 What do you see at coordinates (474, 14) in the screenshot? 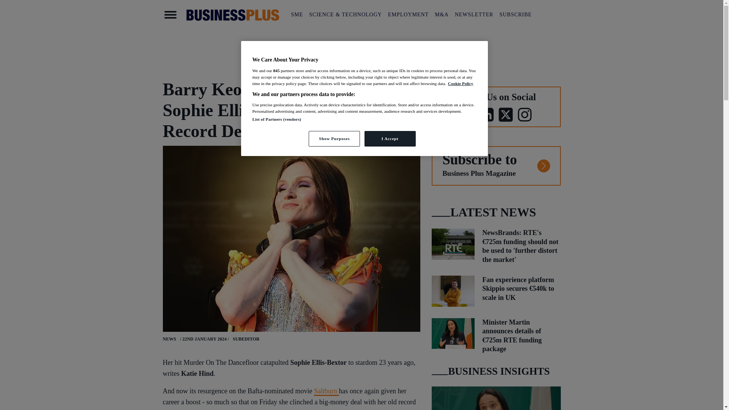
I see `NEWSLETTER` at bounding box center [474, 14].